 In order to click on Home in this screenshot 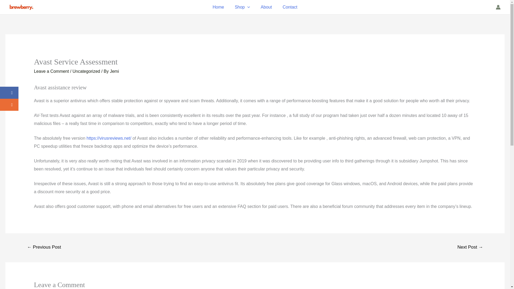, I will do `click(218, 7)`.